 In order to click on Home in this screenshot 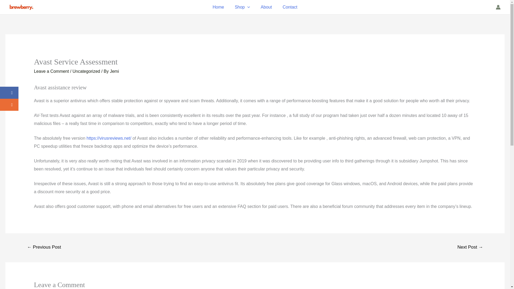, I will do `click(218, 7)`.